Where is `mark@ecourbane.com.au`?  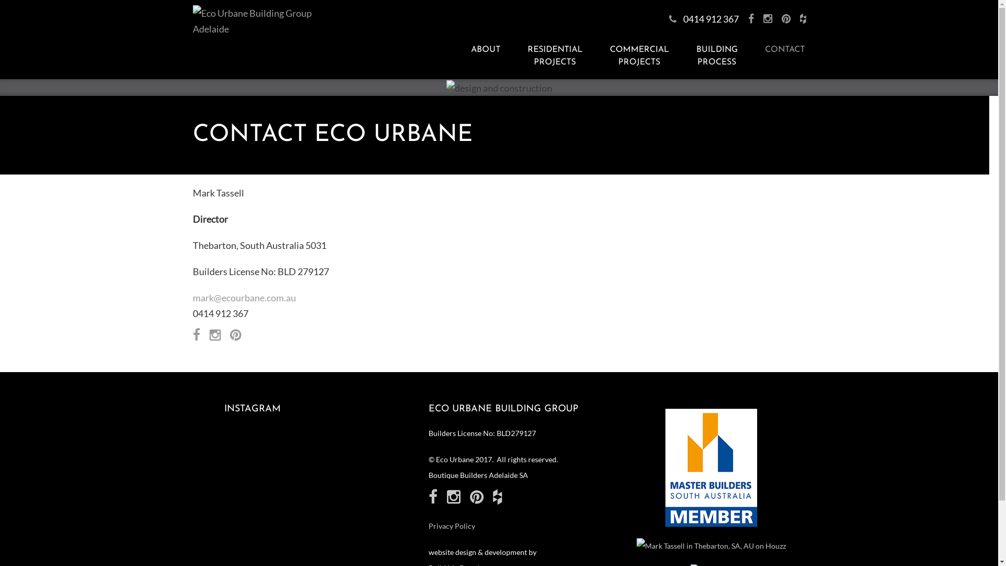 mark@ecourbane.com.au is located at coordinates (244, 298).